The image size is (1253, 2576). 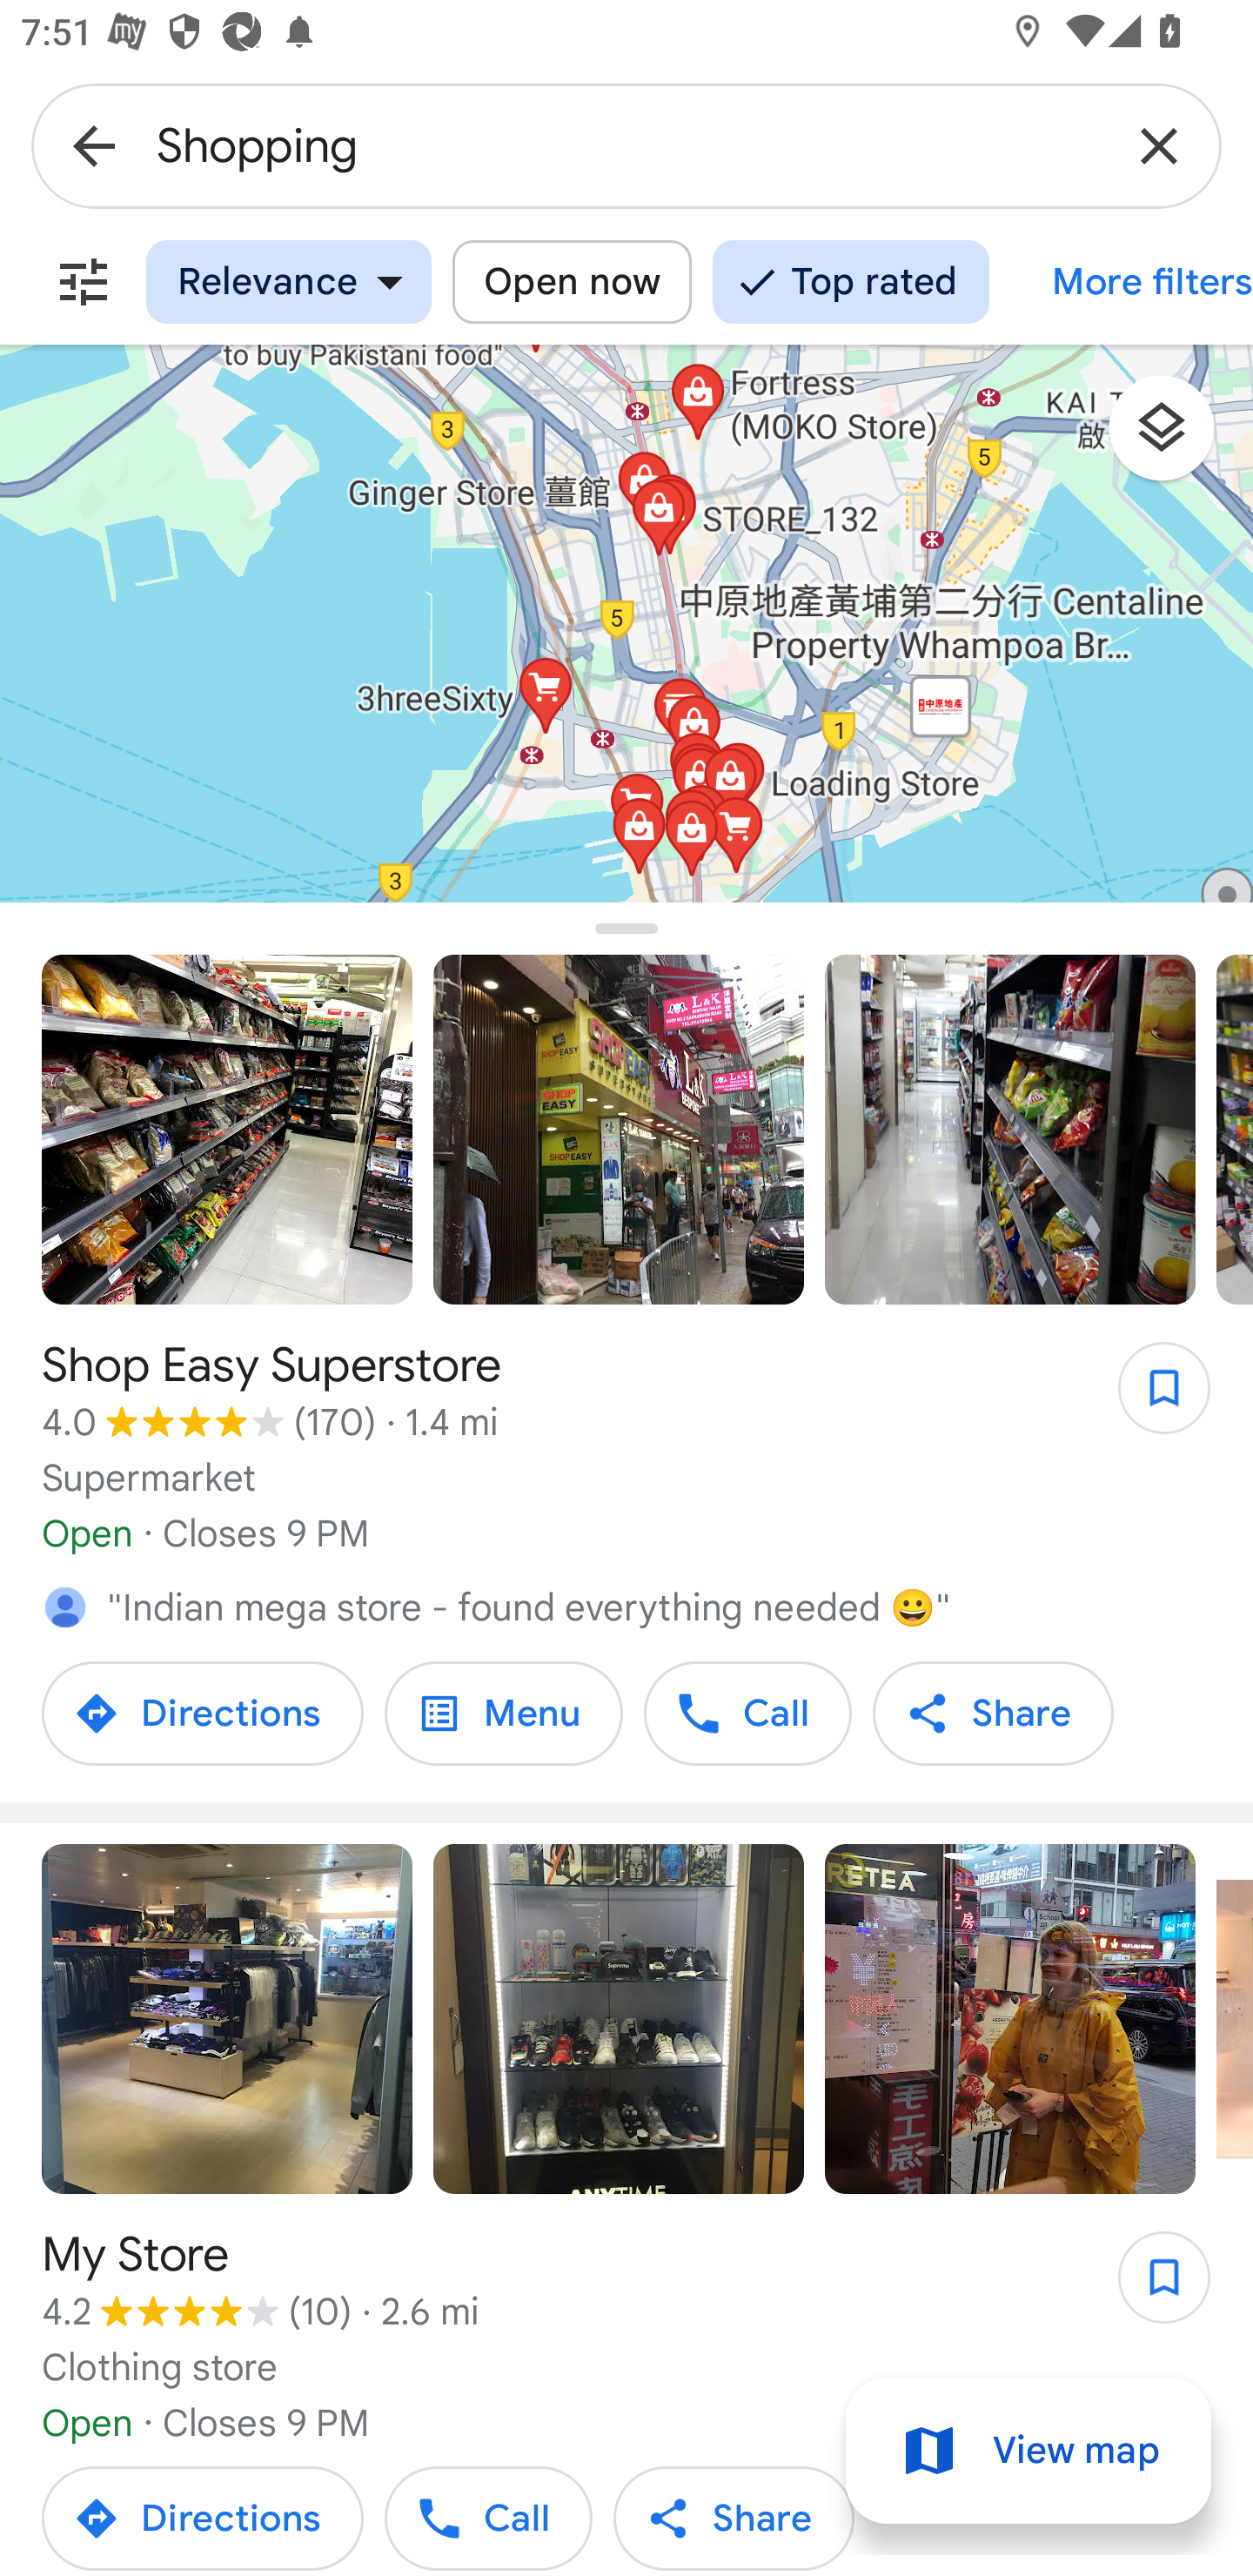 I want to click on Call My Store Call Call My Store, so click(x=489, y=2515).